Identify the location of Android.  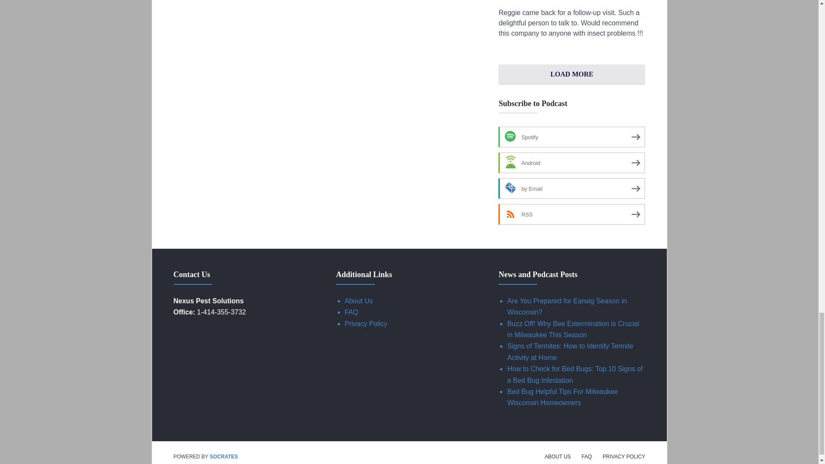
(571, 162).